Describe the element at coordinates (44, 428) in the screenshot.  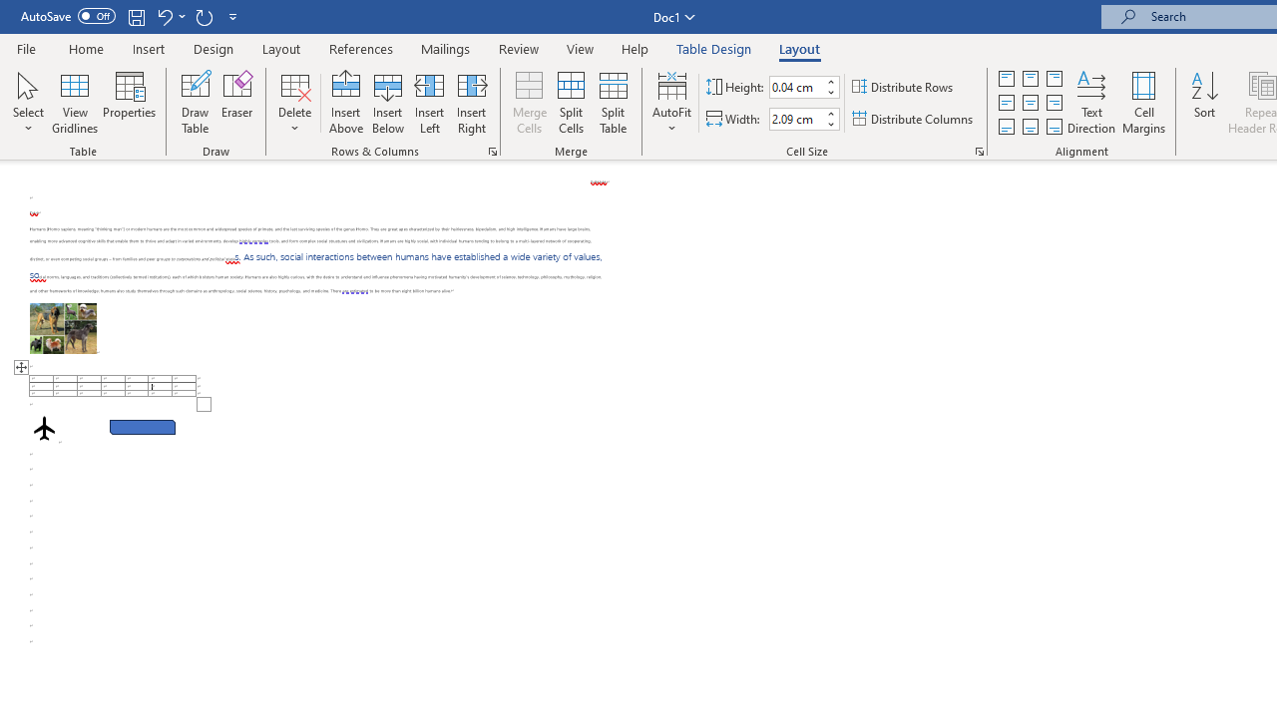
I see `Airplane with solid fill` at that location.